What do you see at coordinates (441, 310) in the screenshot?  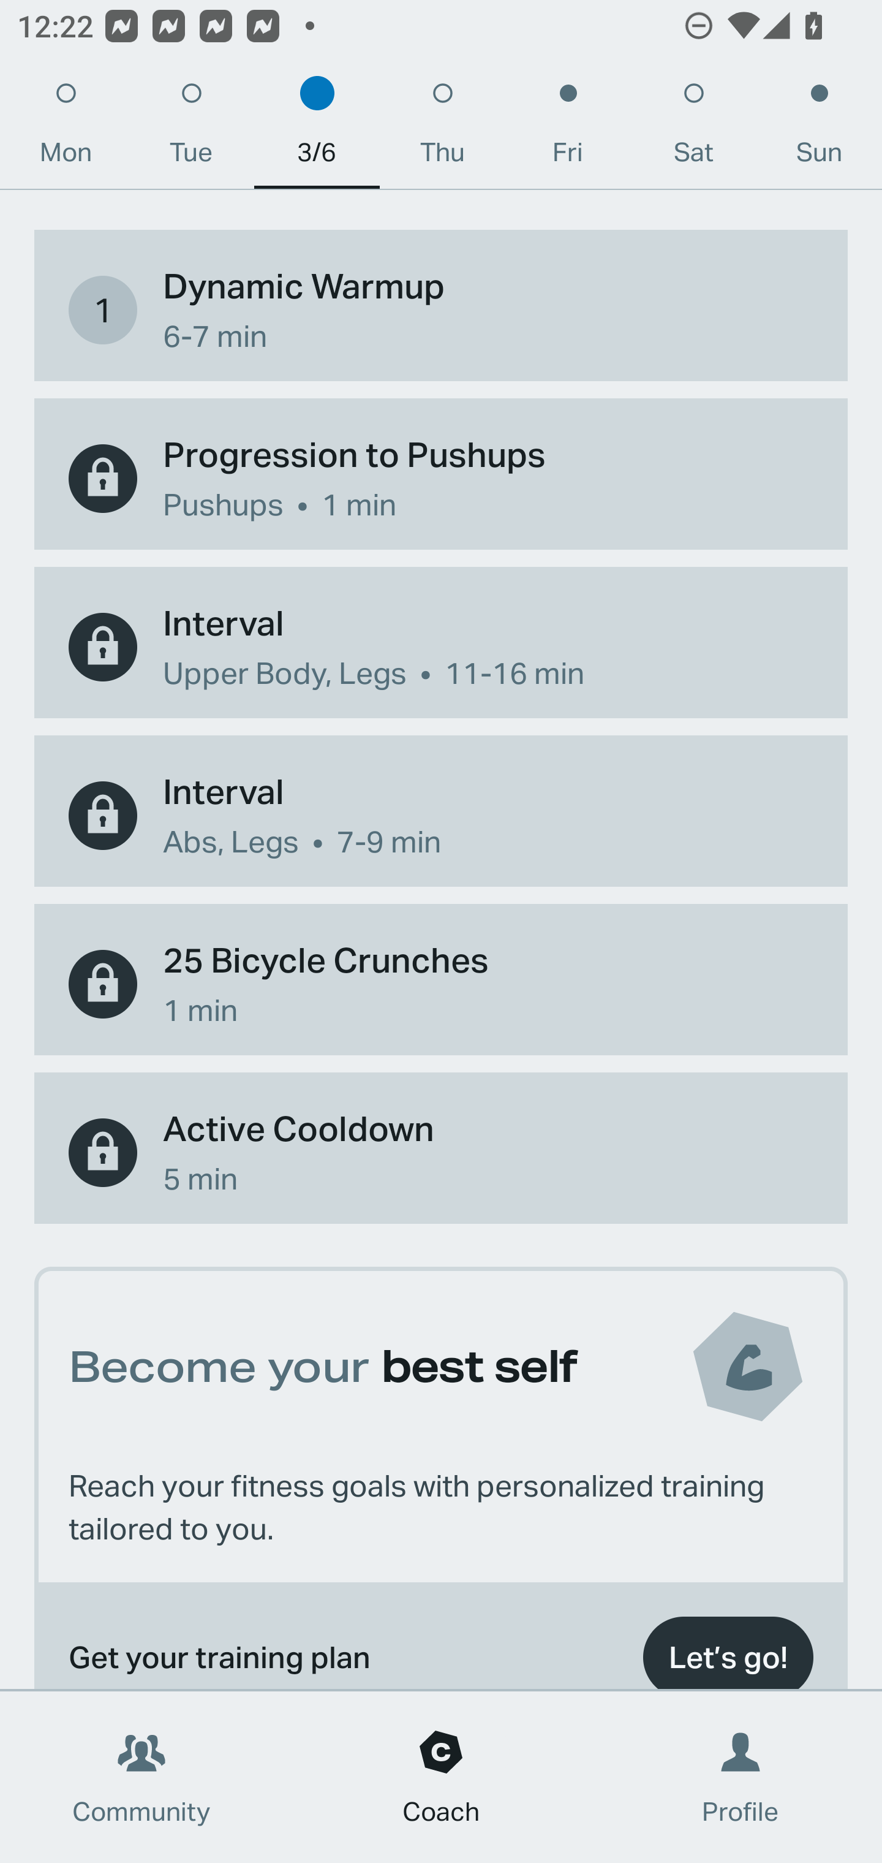 I see `1 Dynamic Warmup 6-7 min` at bounding box center [441, 310].